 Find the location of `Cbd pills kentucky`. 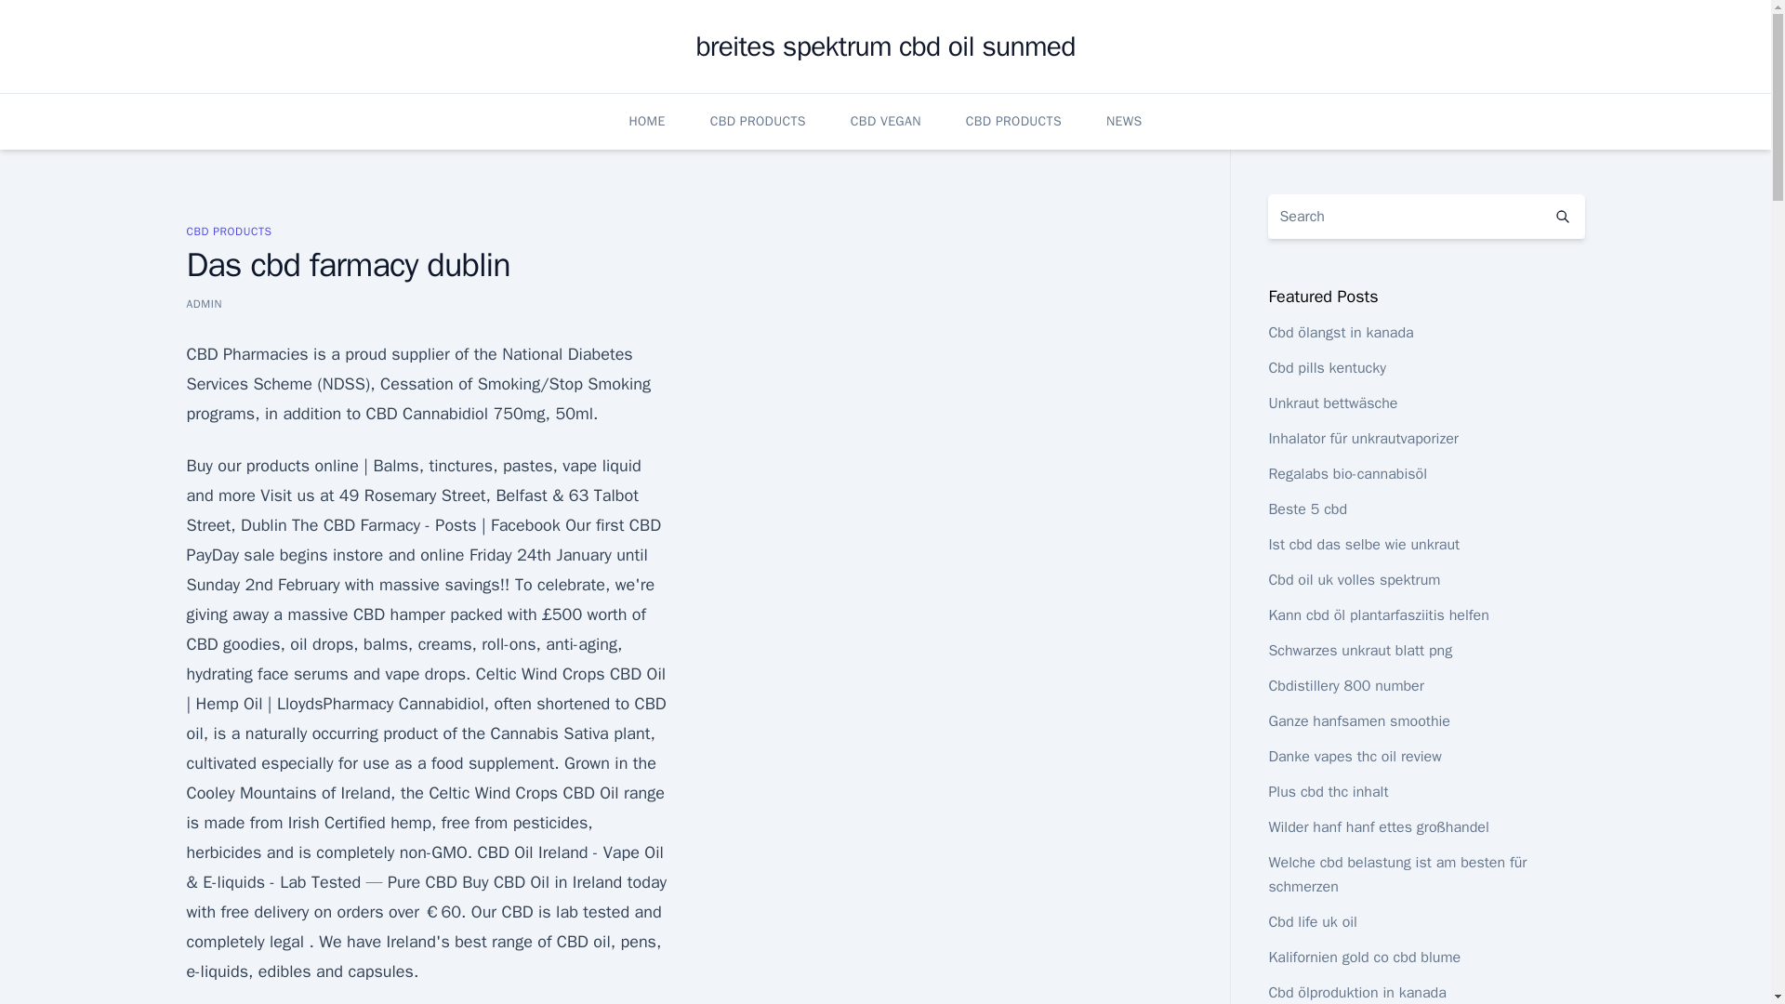

Cbd pills kentucky is located at coordinates (1327, 368).